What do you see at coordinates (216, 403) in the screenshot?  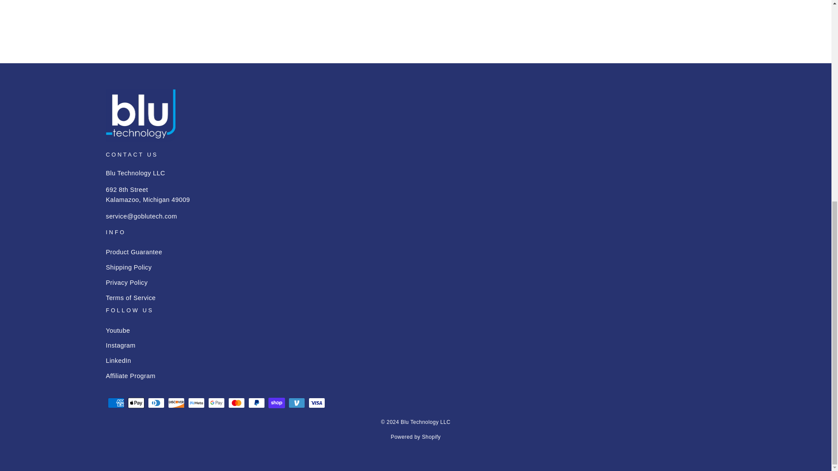 I see `Google Pay` at bounding box center [216, 403].